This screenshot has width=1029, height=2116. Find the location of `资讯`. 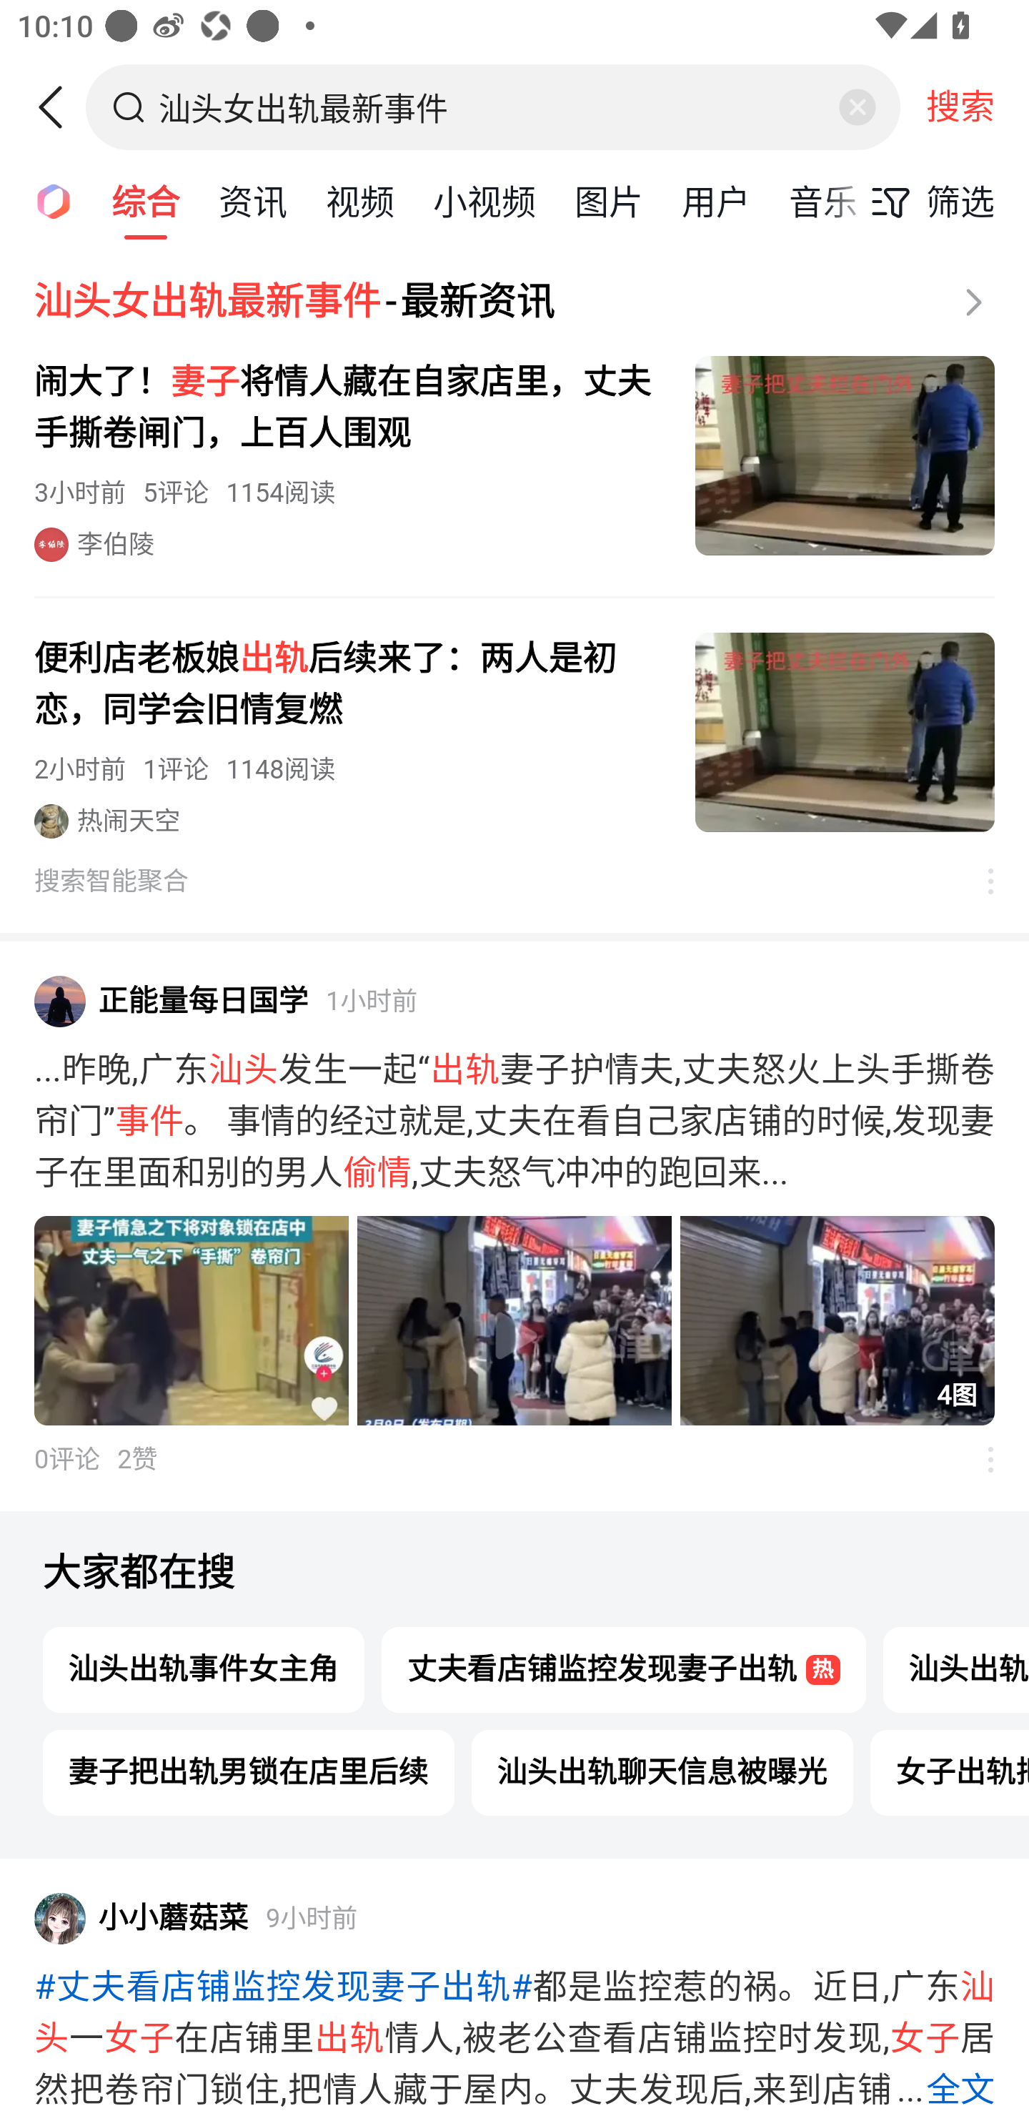

资讯 is located at coordinates (253, 200).